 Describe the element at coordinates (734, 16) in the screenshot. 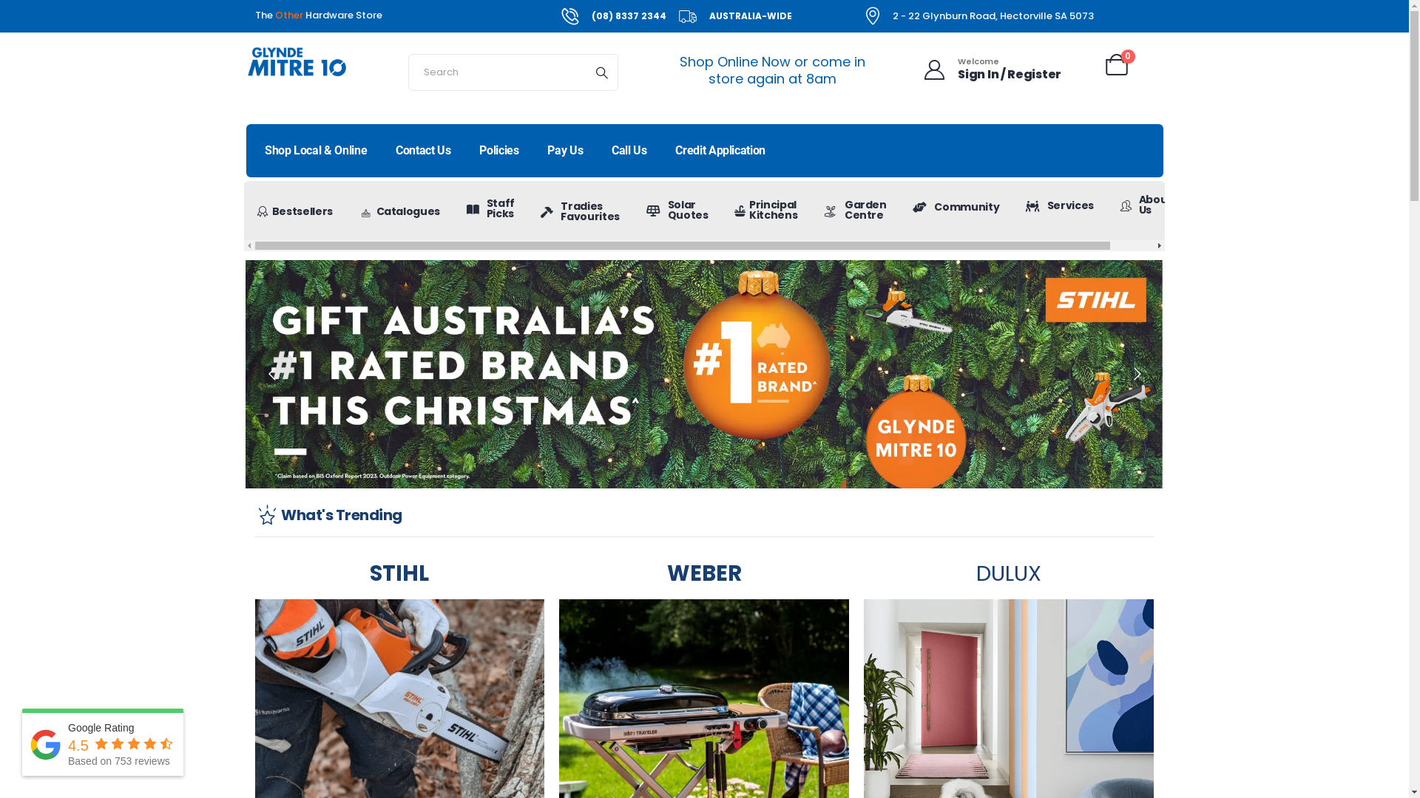

I see `AUSTRALIA-WIDE` at that location.